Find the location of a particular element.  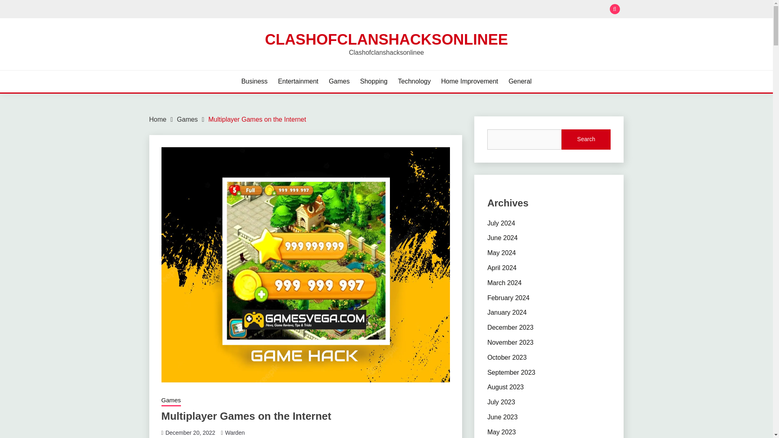

Search is located at coordinates (586, 140).